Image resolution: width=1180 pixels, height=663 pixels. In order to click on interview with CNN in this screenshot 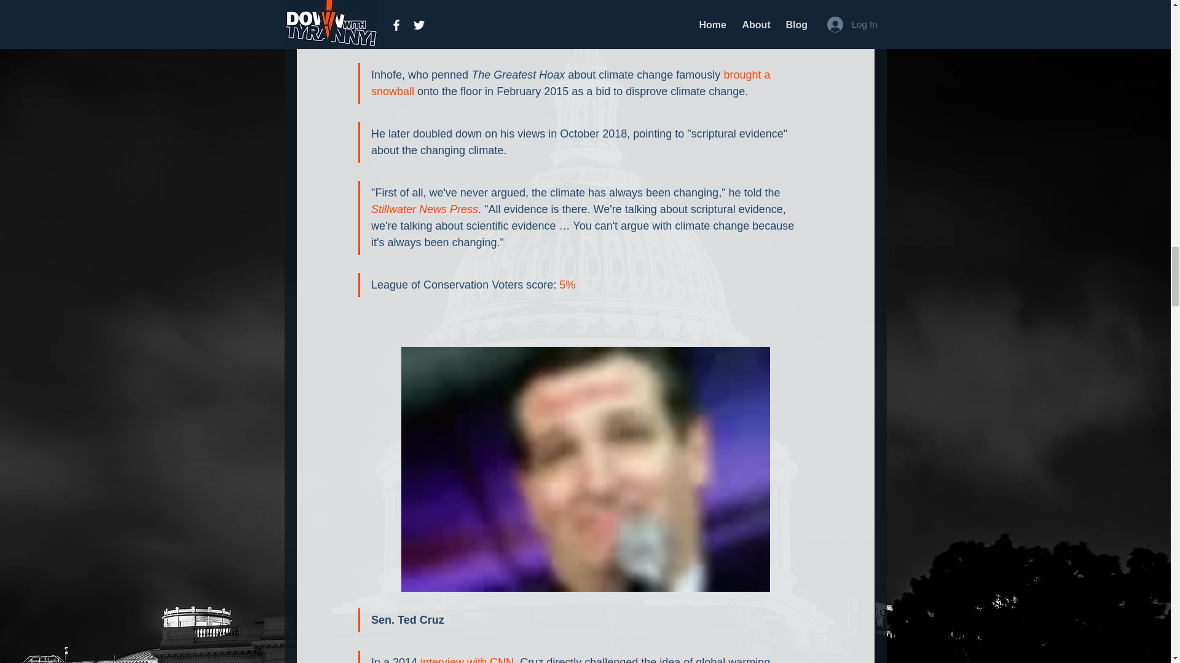, I will do `click(466, 659)`.